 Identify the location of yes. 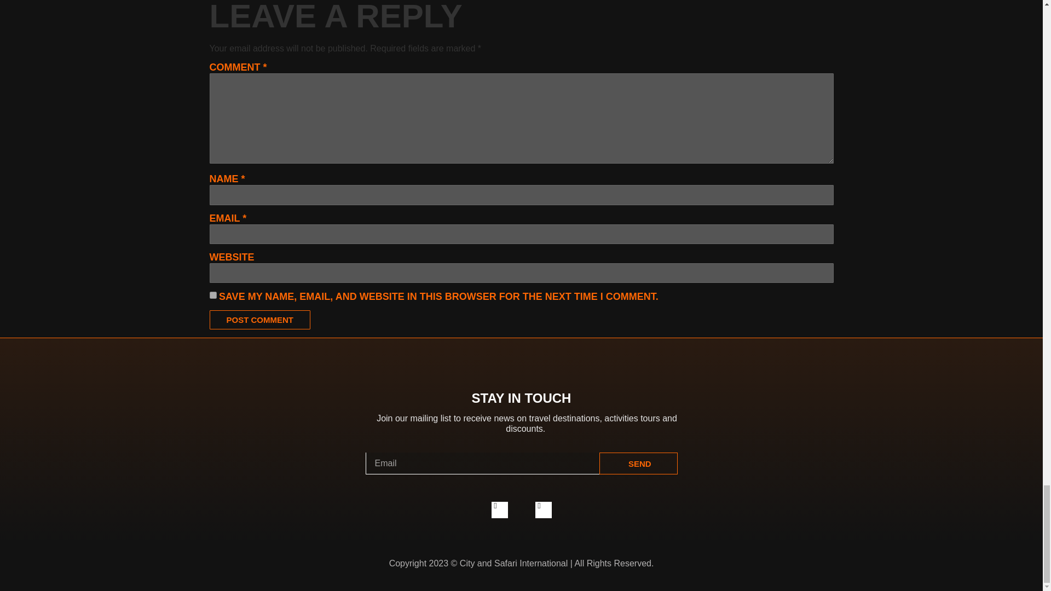
(212, 296).